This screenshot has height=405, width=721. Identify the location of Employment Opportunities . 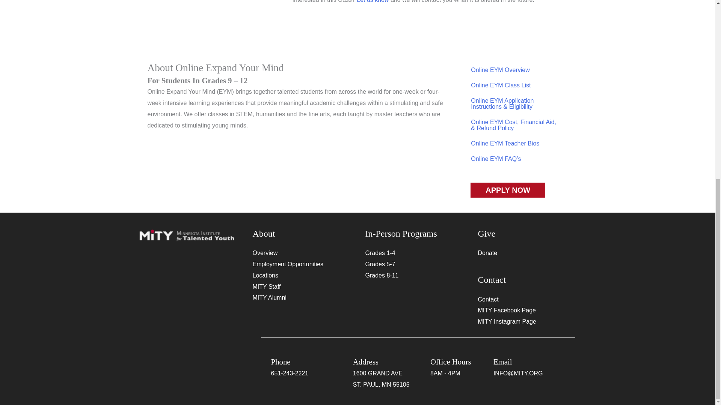
(288, 264).